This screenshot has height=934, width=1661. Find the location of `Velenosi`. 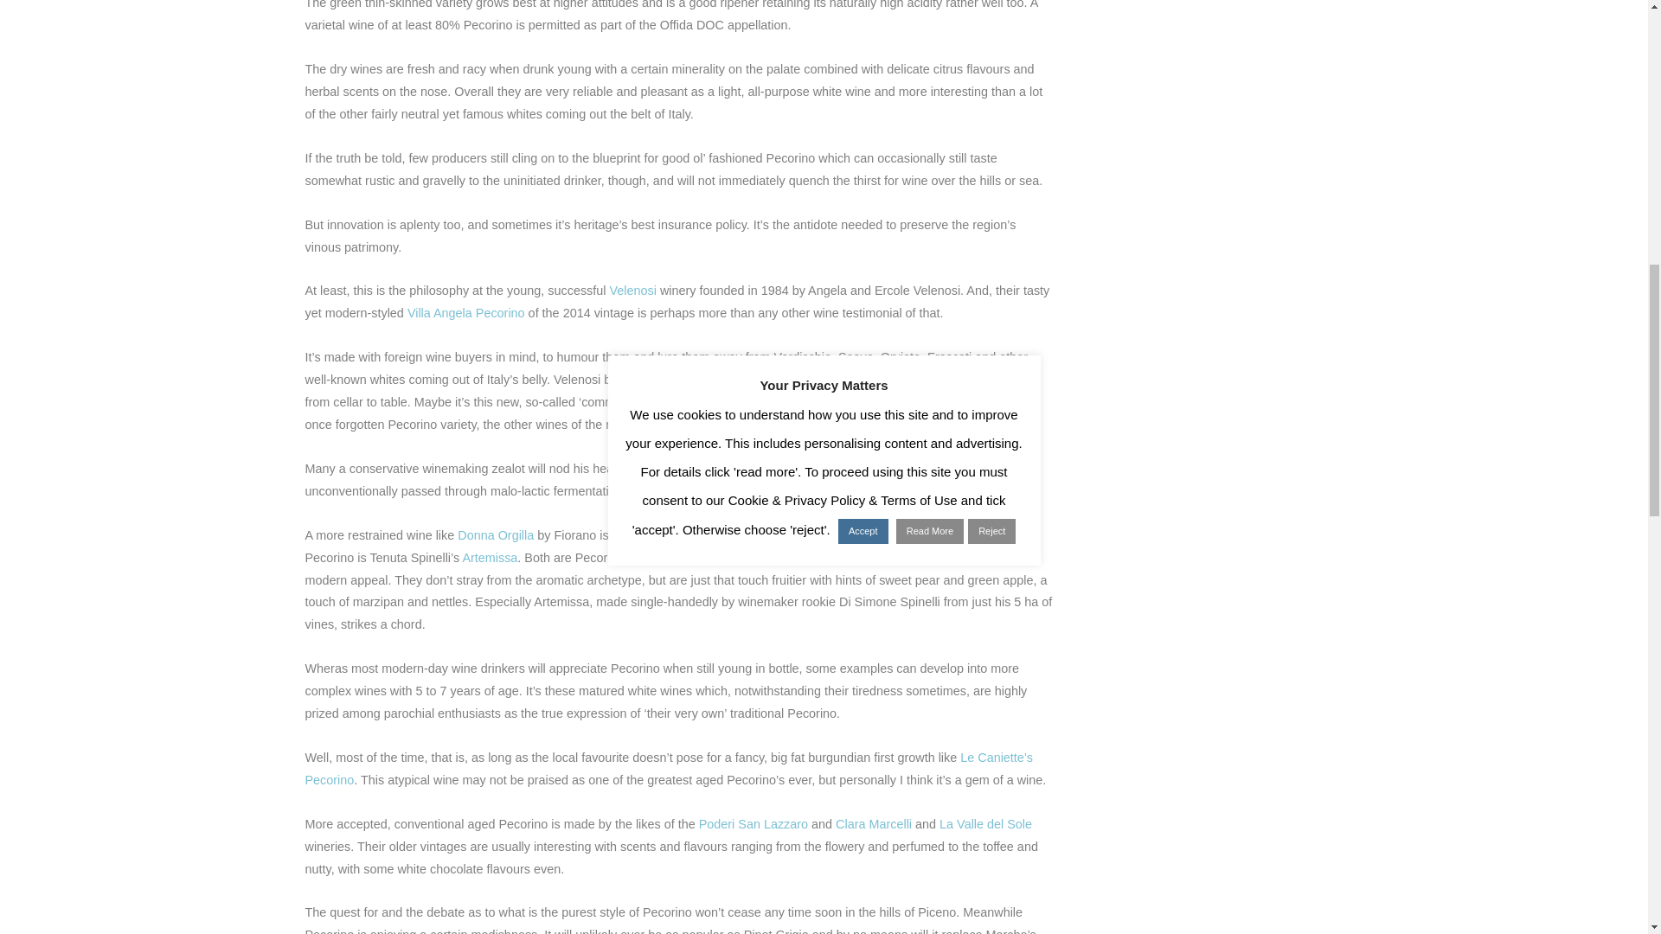

Velenosi is located at coordinates (632, 291).